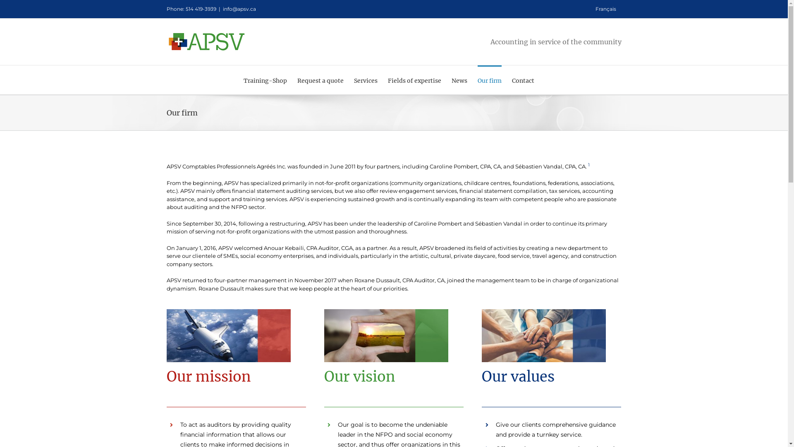 This screenshot has height=447, width=794. Describe the element at coordinates (544, 336) in the screenshot. I see `Valeurs` at that location.